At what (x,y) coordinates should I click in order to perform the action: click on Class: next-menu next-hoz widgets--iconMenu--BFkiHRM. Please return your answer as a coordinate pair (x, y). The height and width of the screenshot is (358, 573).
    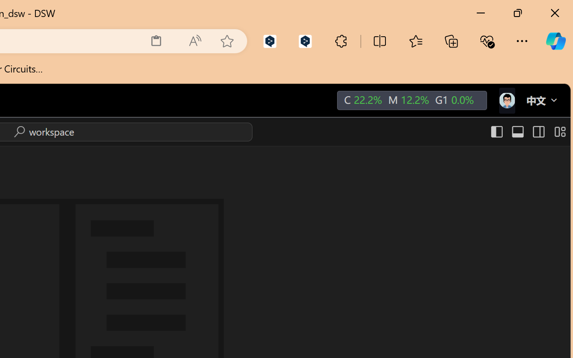
    Looking at the image, I should click on (506, 101).